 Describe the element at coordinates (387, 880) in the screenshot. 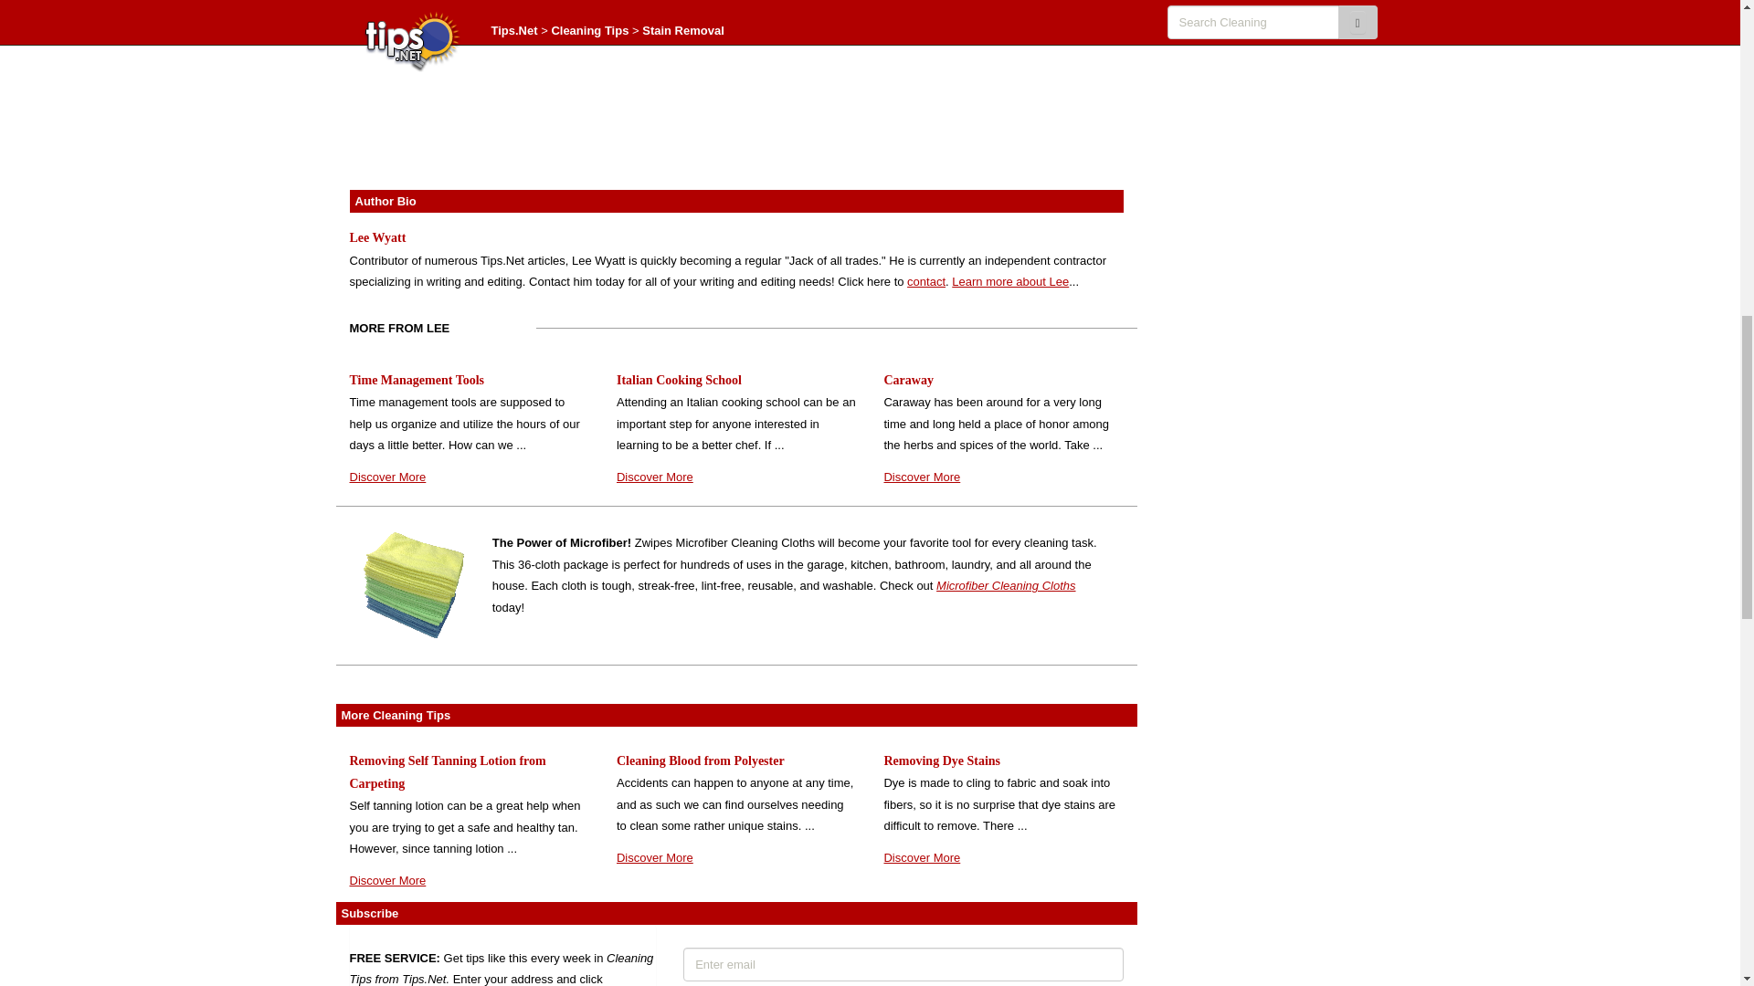

I see `Discover More` at that location.